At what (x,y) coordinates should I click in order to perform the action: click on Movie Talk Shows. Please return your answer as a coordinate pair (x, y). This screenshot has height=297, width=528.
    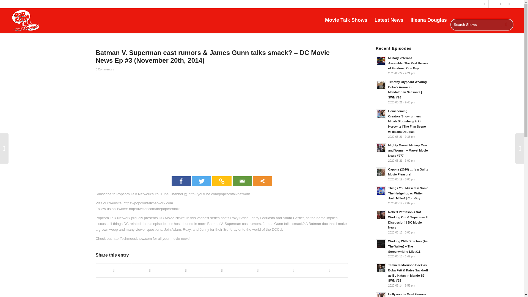
    Looking at the image, I should click on (346, 20).